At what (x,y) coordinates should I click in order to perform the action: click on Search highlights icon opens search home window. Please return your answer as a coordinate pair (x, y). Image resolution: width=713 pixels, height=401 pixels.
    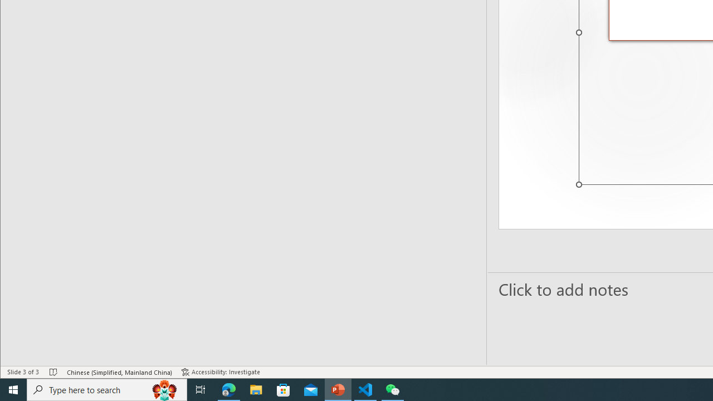
    Looking at the image, I should click on (165, 390).